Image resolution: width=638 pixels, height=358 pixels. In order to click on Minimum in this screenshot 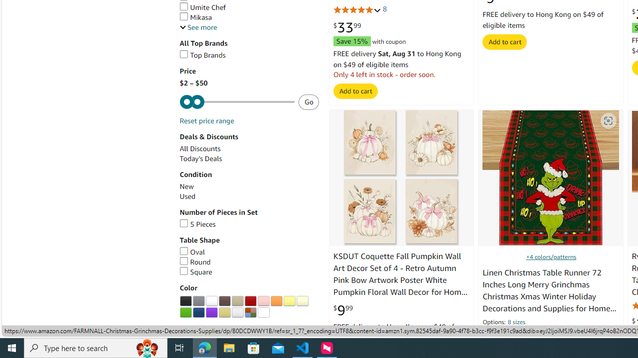, I will do `click(237, 102)`.